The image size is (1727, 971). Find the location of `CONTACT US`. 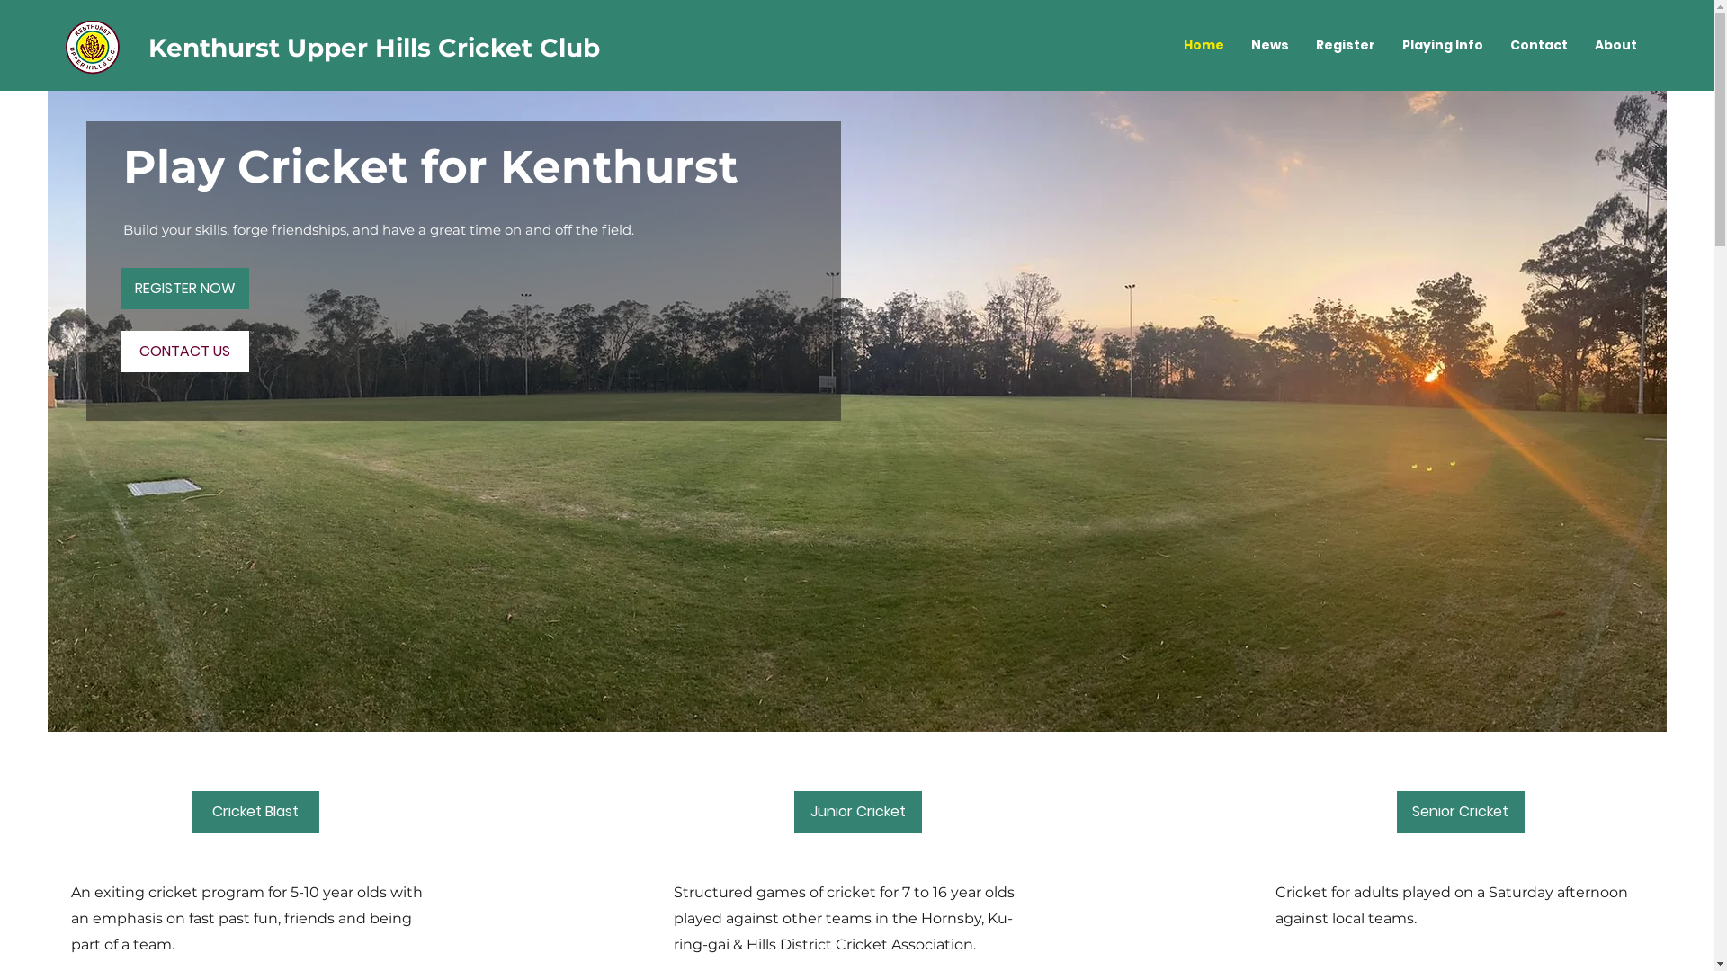

CONTACT US is located at coordinates (185, 352).